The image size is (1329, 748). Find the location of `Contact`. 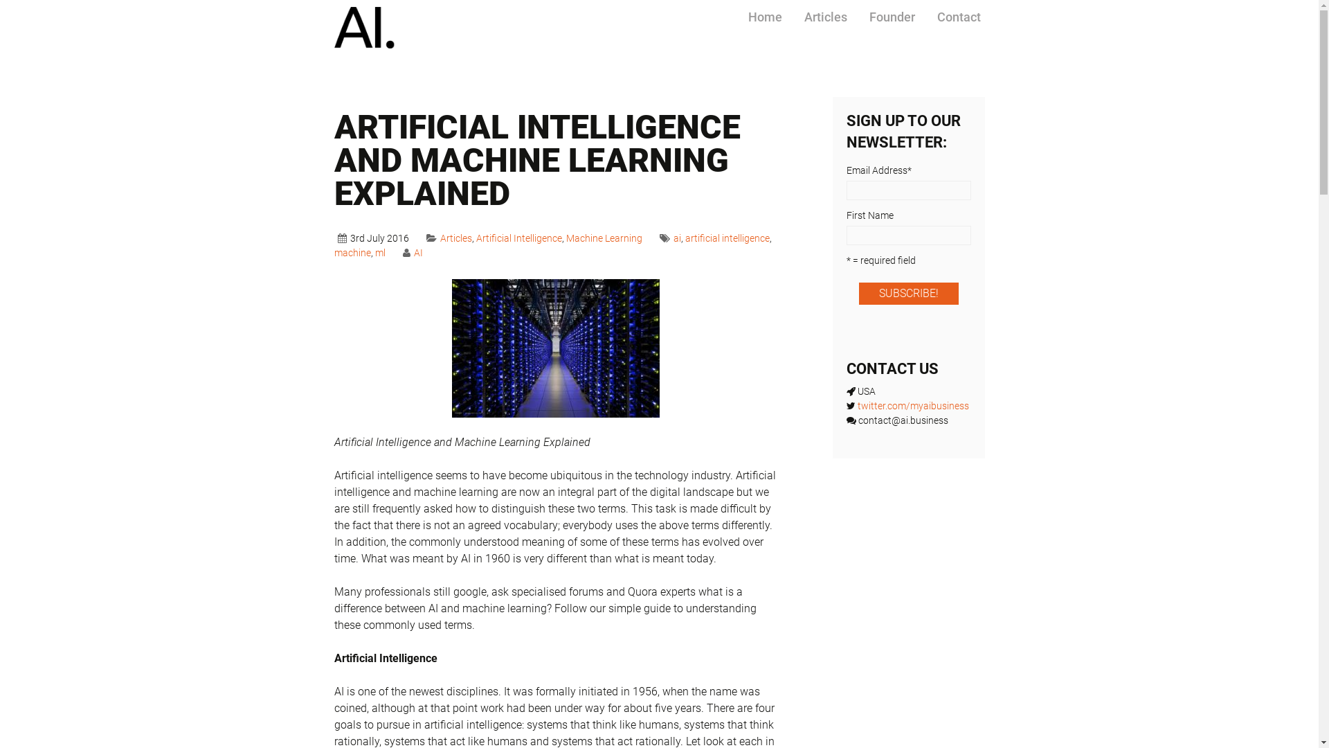

Contact is located at coordinates (959, 17).